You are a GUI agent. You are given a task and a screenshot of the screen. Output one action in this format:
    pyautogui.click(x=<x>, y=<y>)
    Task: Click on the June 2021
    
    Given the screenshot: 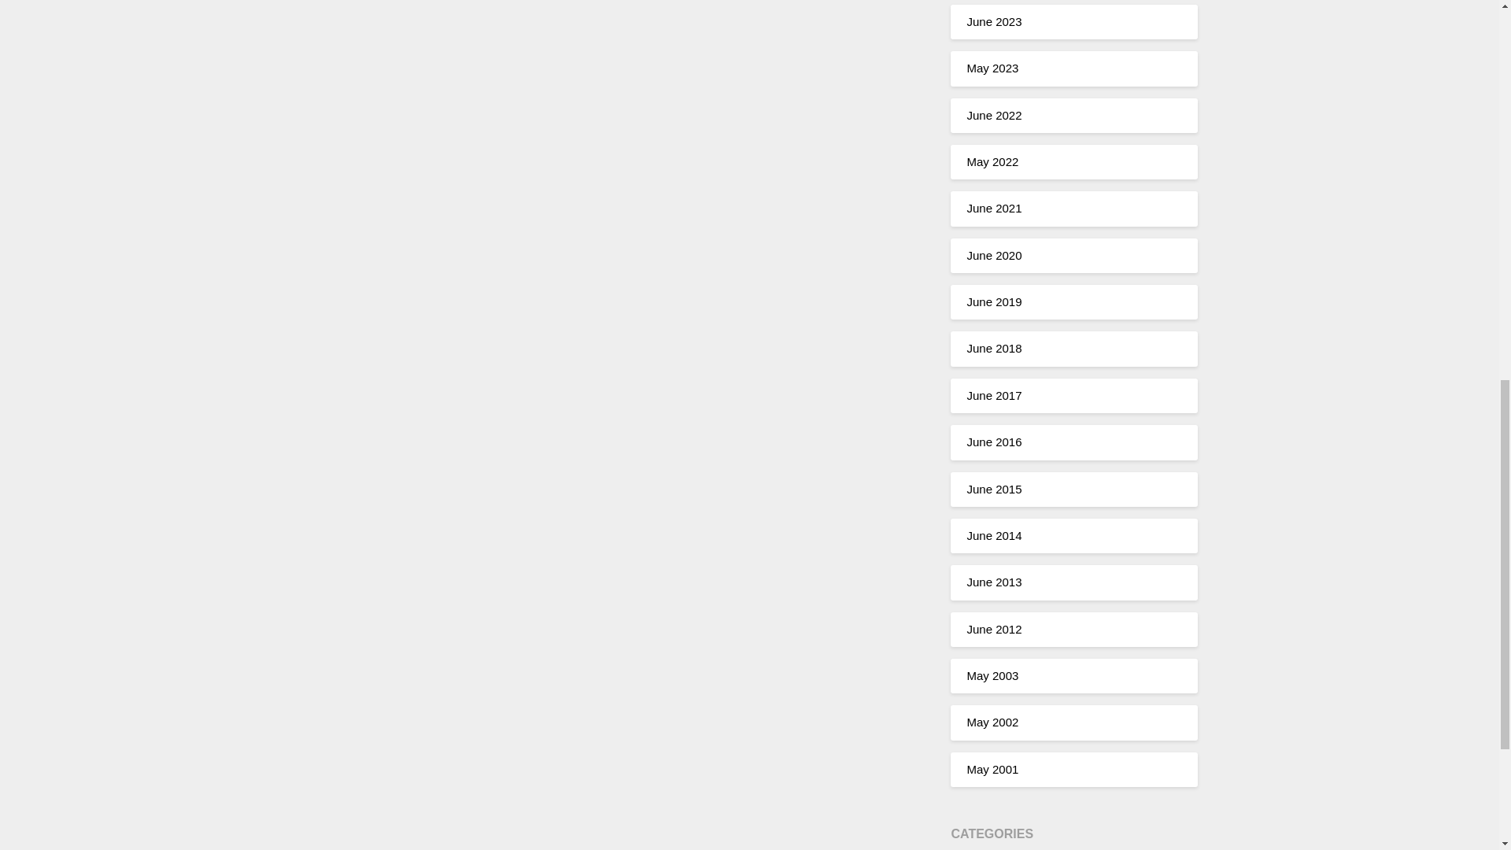 What is the action you would take?
    pyautogui.click(x=993, y=208)
    